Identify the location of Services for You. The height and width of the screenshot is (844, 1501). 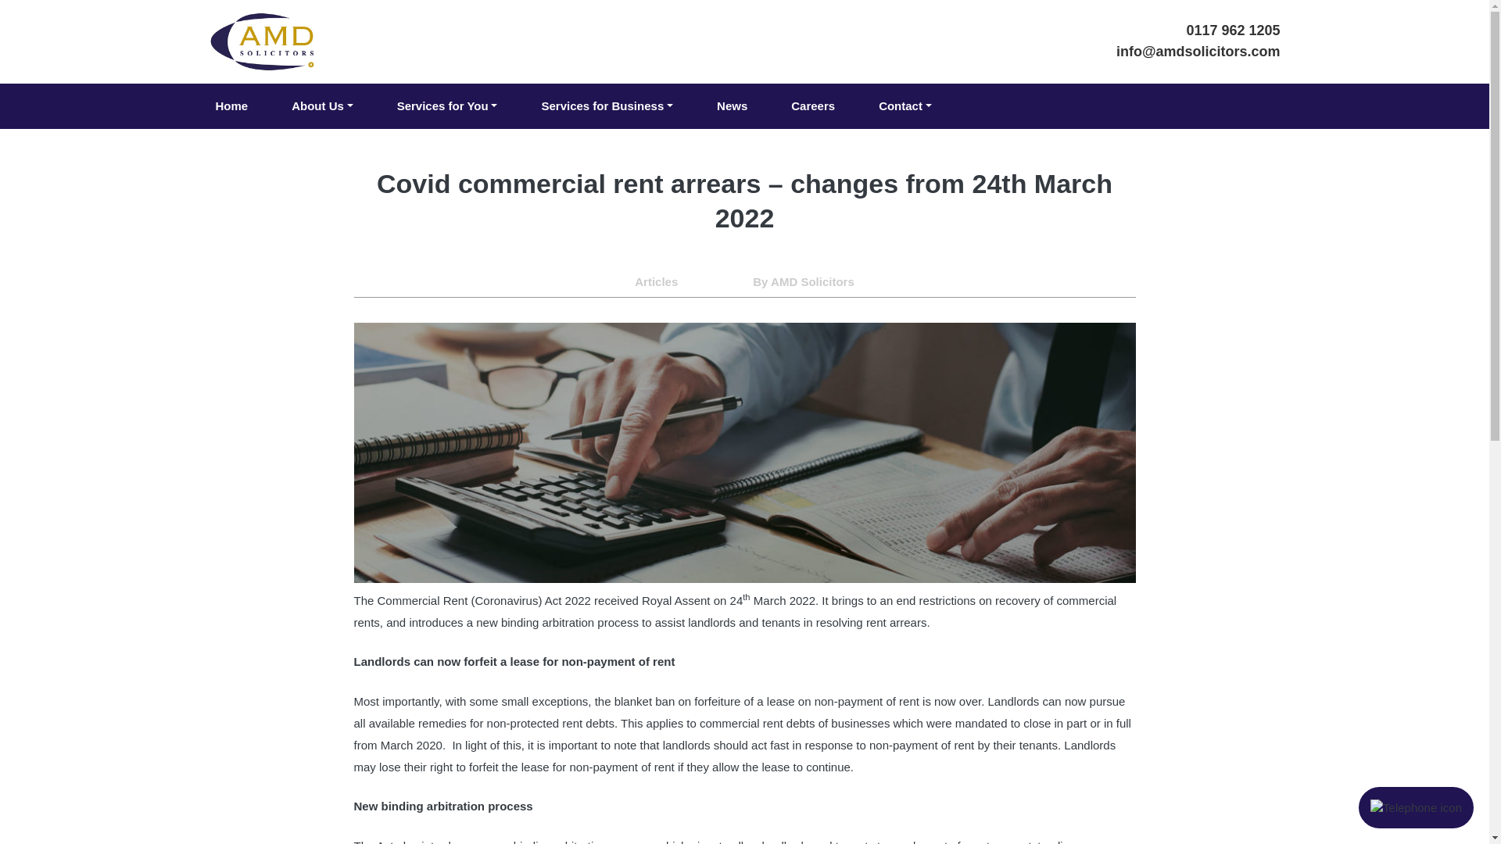
(447, 106).